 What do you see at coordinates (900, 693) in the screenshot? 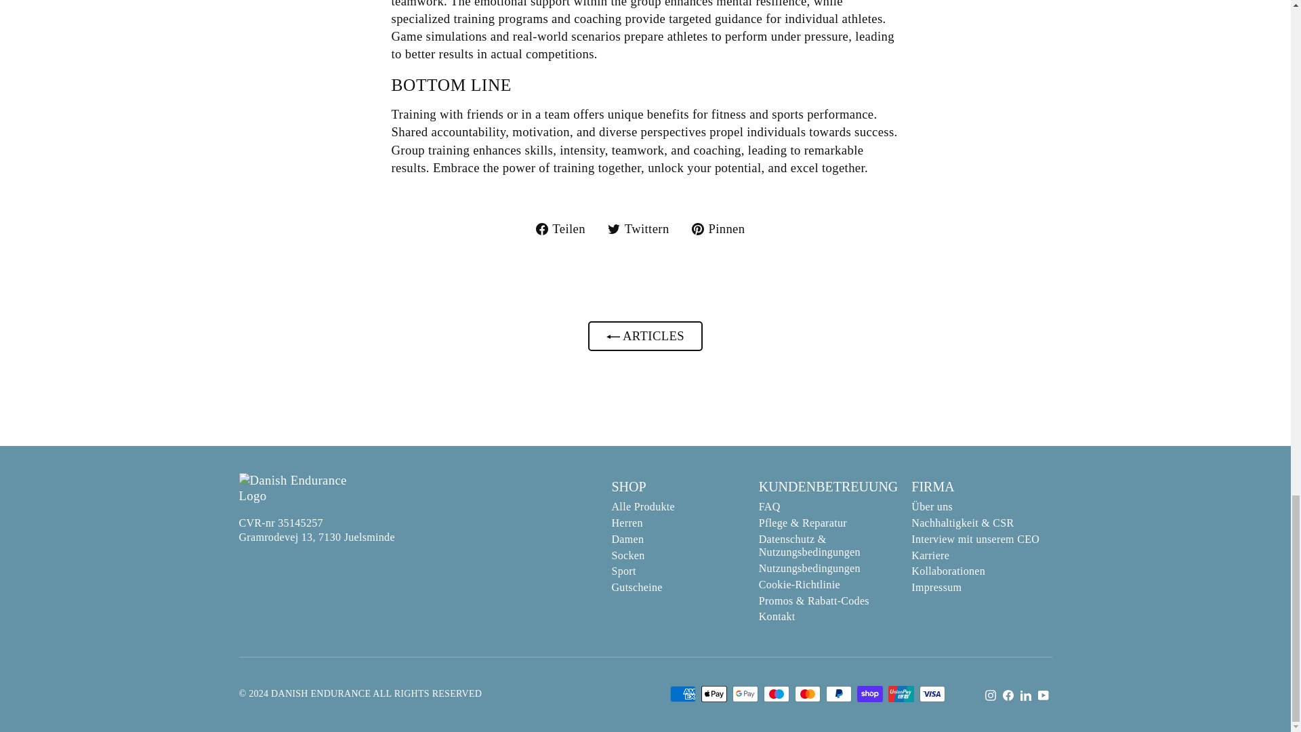
I see `Union Pay` at bounding box center [900, 693].